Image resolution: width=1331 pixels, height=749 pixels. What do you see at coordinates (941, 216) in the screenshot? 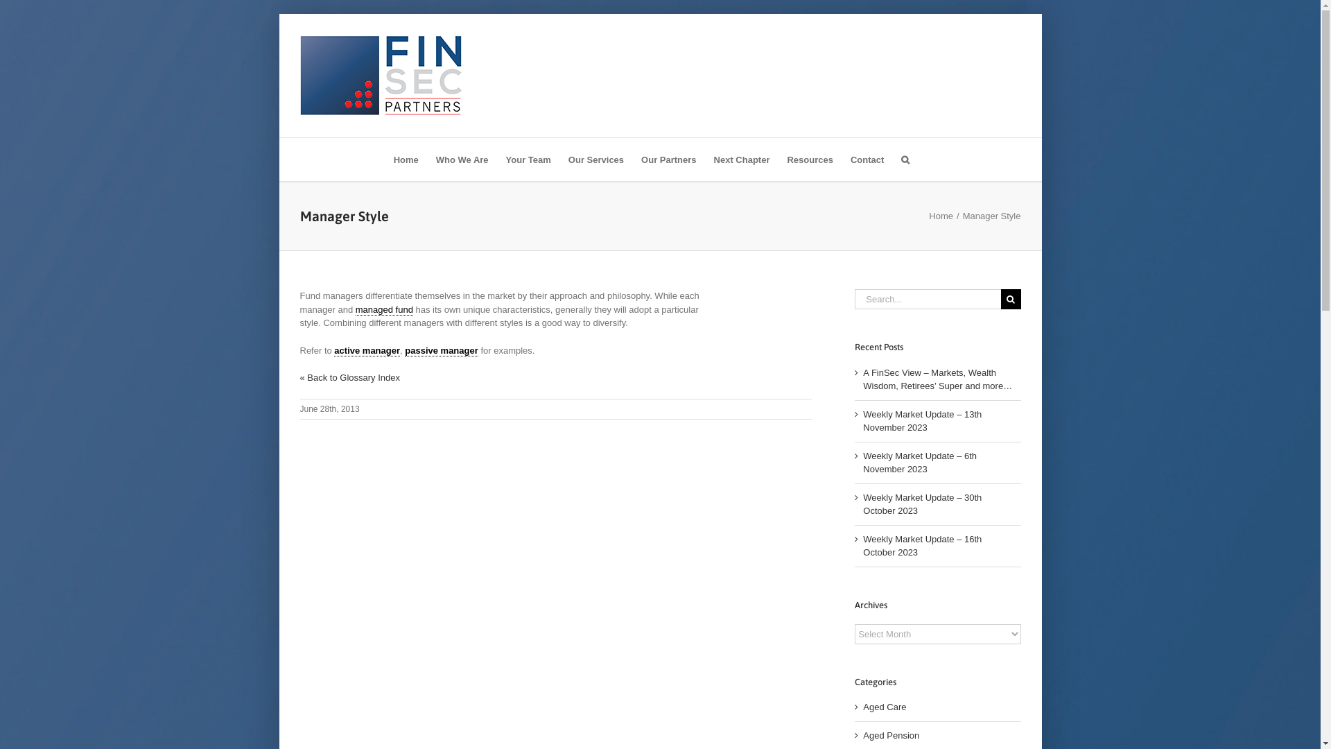
I see `Home` at bounding box center [941, 216].